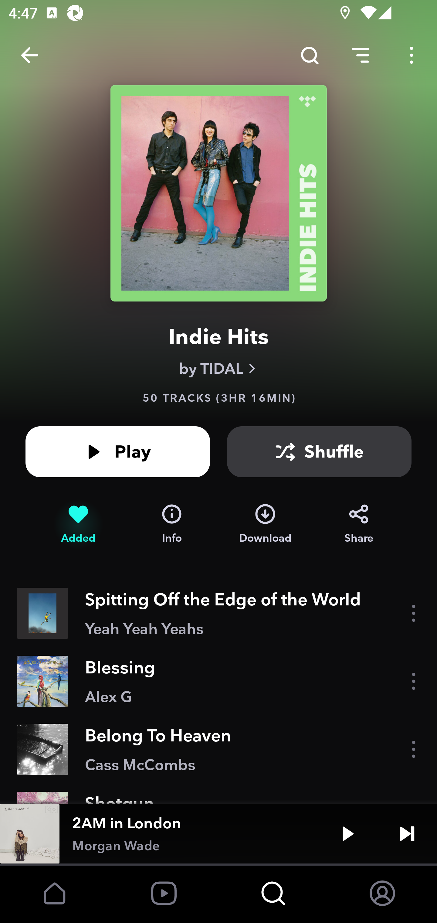 Image resolution: width=437 pixels, height=923 pixels. I want to click on Share, so click(359, 524).